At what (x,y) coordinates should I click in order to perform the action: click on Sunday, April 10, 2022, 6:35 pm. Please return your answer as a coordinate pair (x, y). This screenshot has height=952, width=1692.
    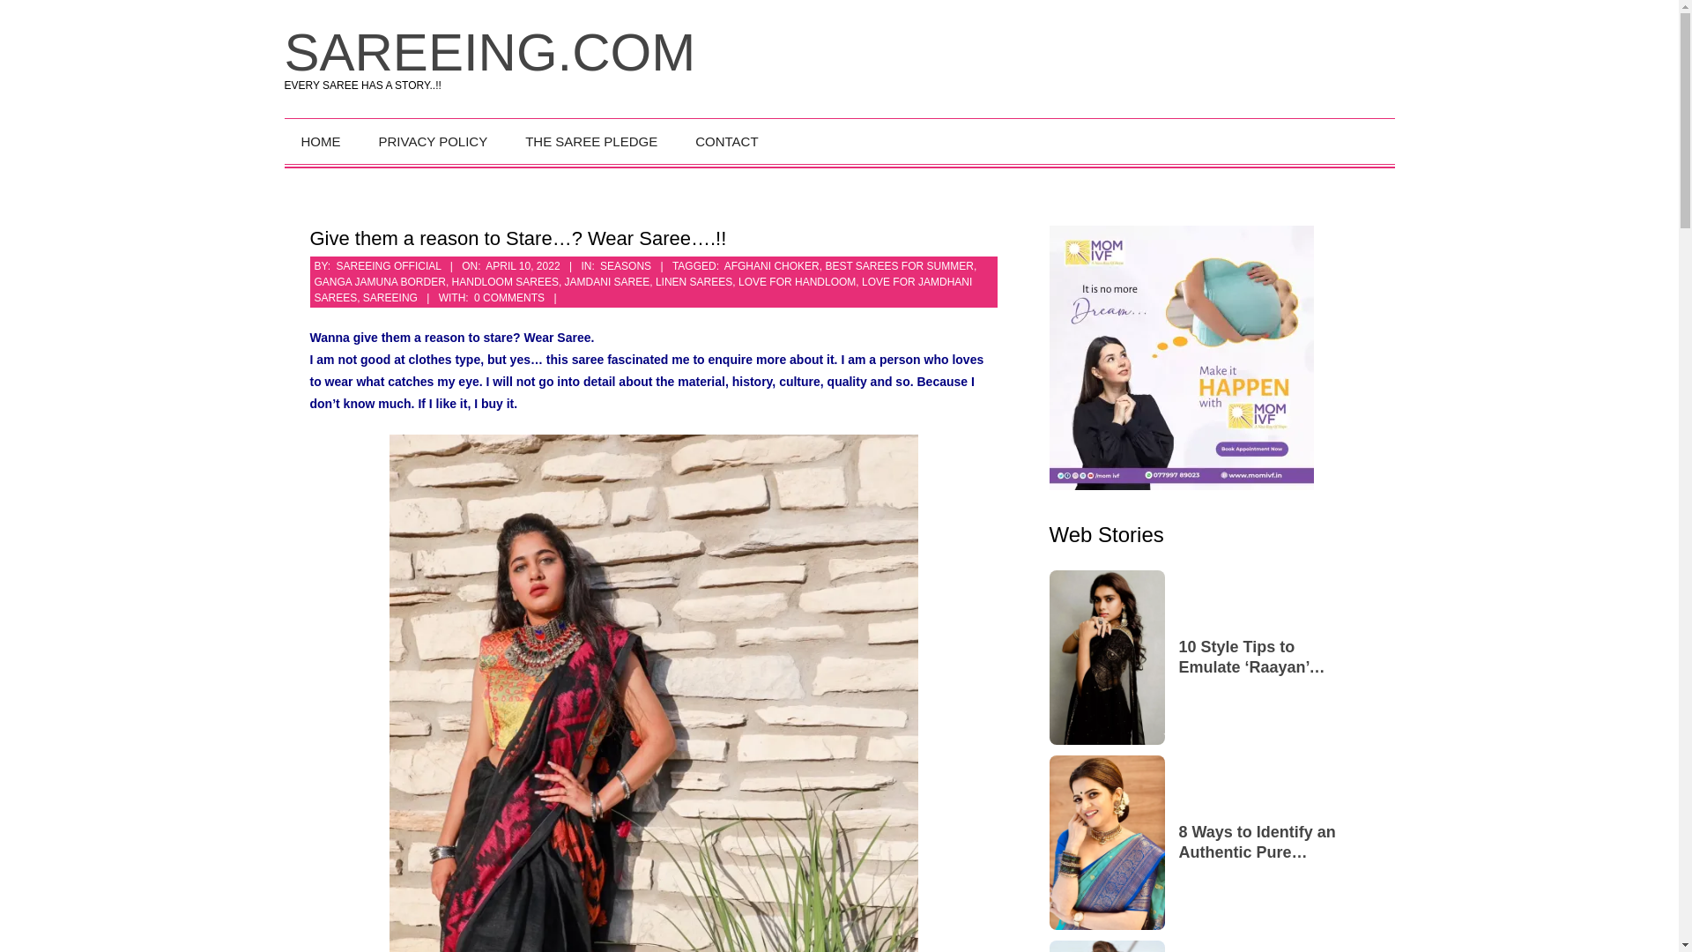
    Looking at the image, I should click on (523, 265).